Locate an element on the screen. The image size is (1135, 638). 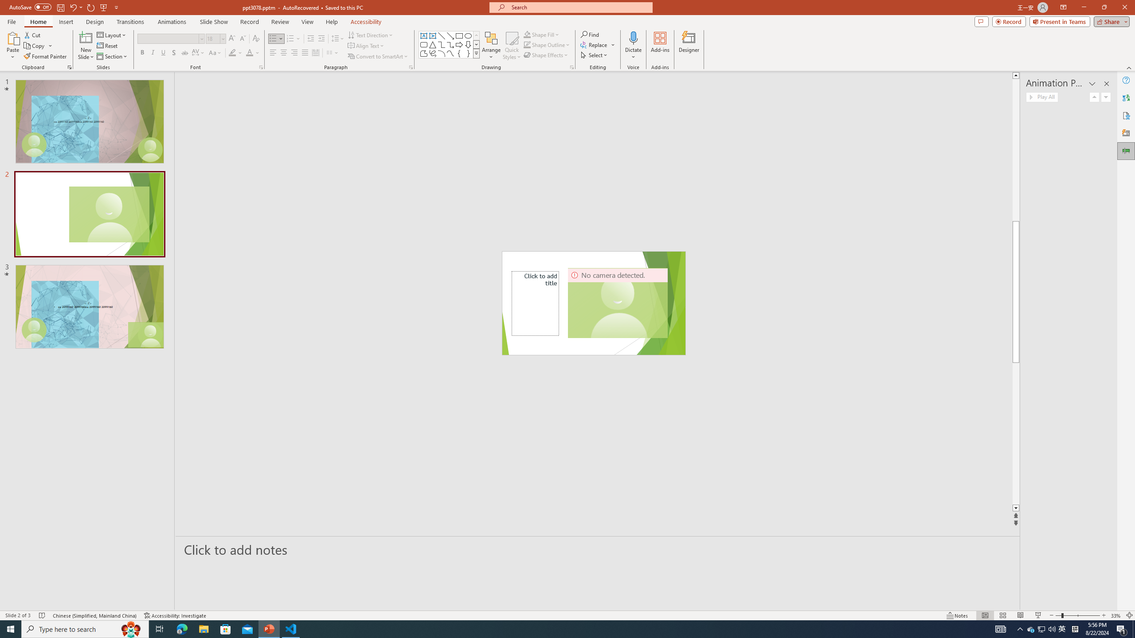
Center is located at coordinates (284, 53).